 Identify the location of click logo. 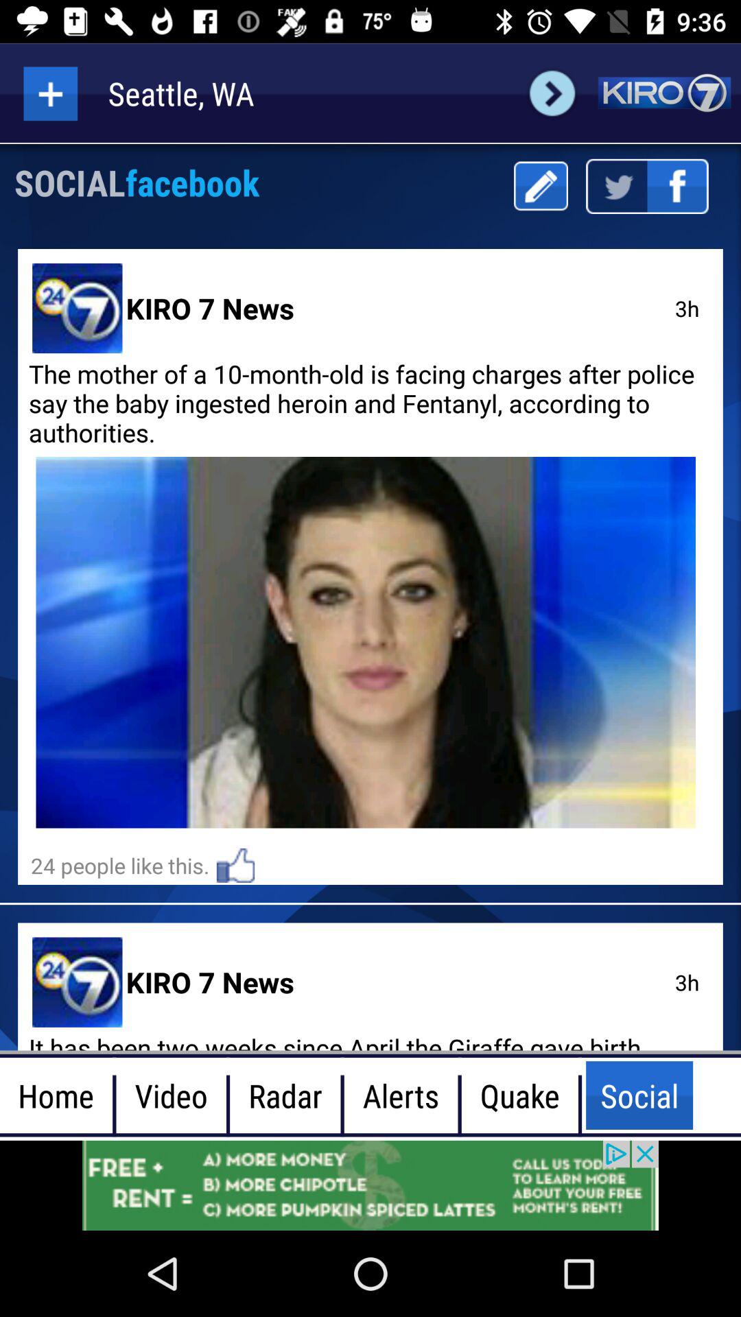
(664, 93).